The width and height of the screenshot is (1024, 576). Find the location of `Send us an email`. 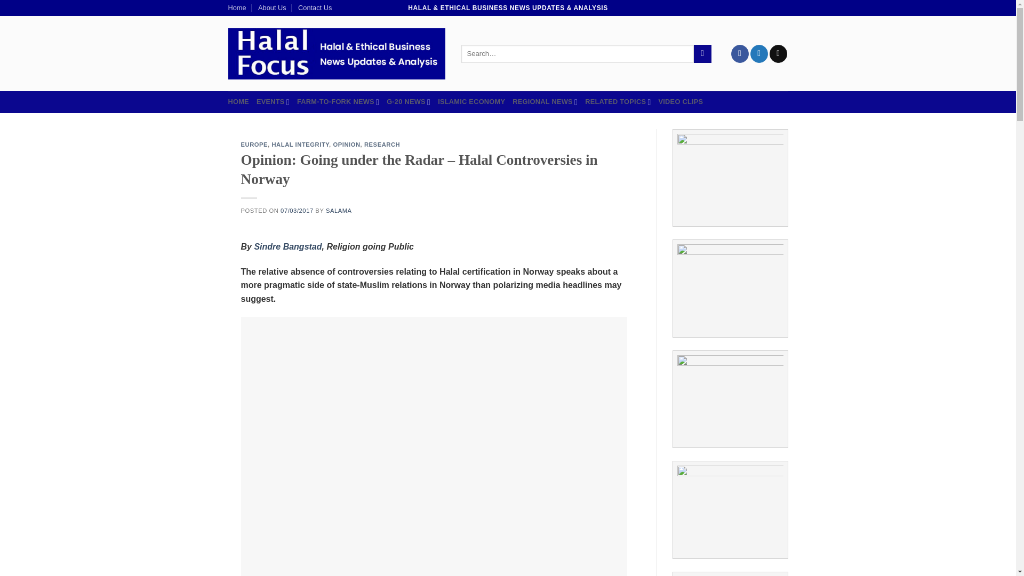

Send us an email is located at coordinates (779, 53).